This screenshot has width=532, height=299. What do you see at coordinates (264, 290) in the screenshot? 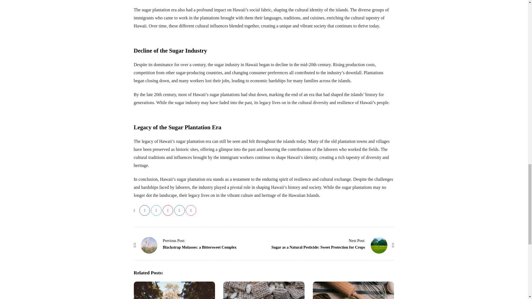
I see `Rice Malt Syrup: a Gentle Sweetener` at bounding box center [264, 290].